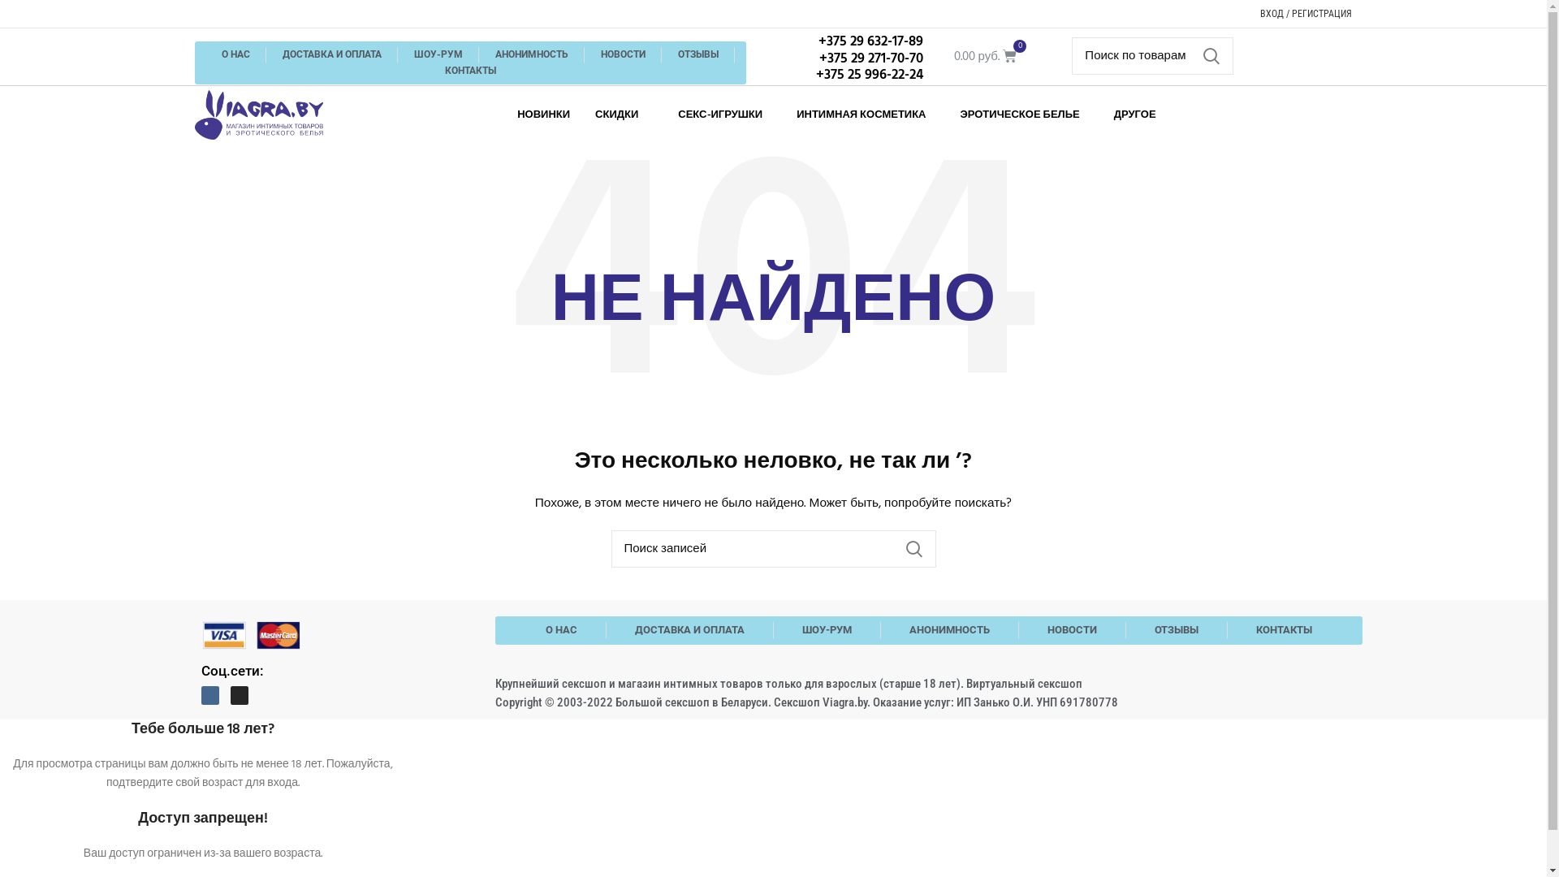 This screenshot has width=1559, height=877. I want to click on +375 25 996-22-24, so click(835, 76).